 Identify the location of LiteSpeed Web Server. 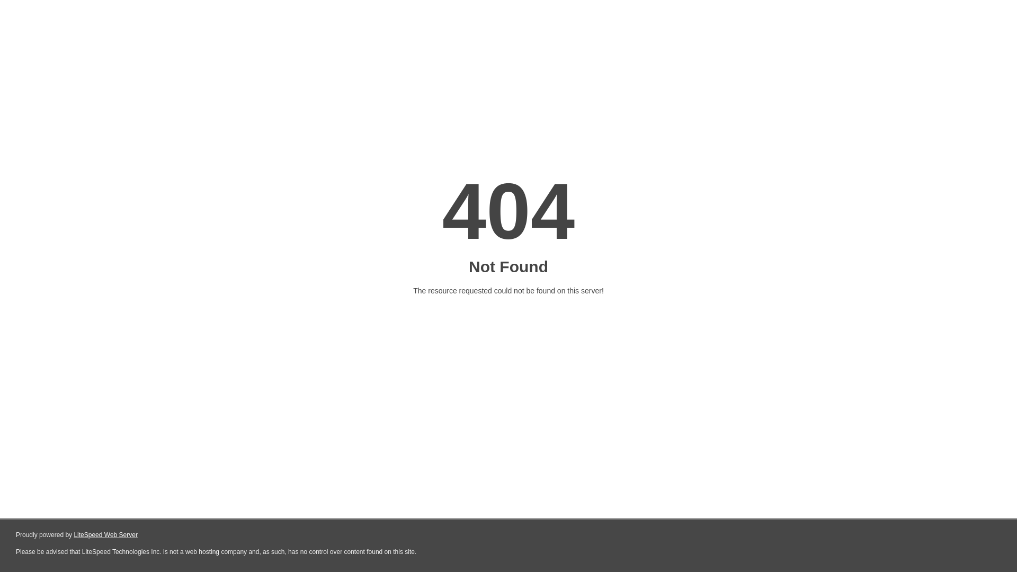
(106, 535).